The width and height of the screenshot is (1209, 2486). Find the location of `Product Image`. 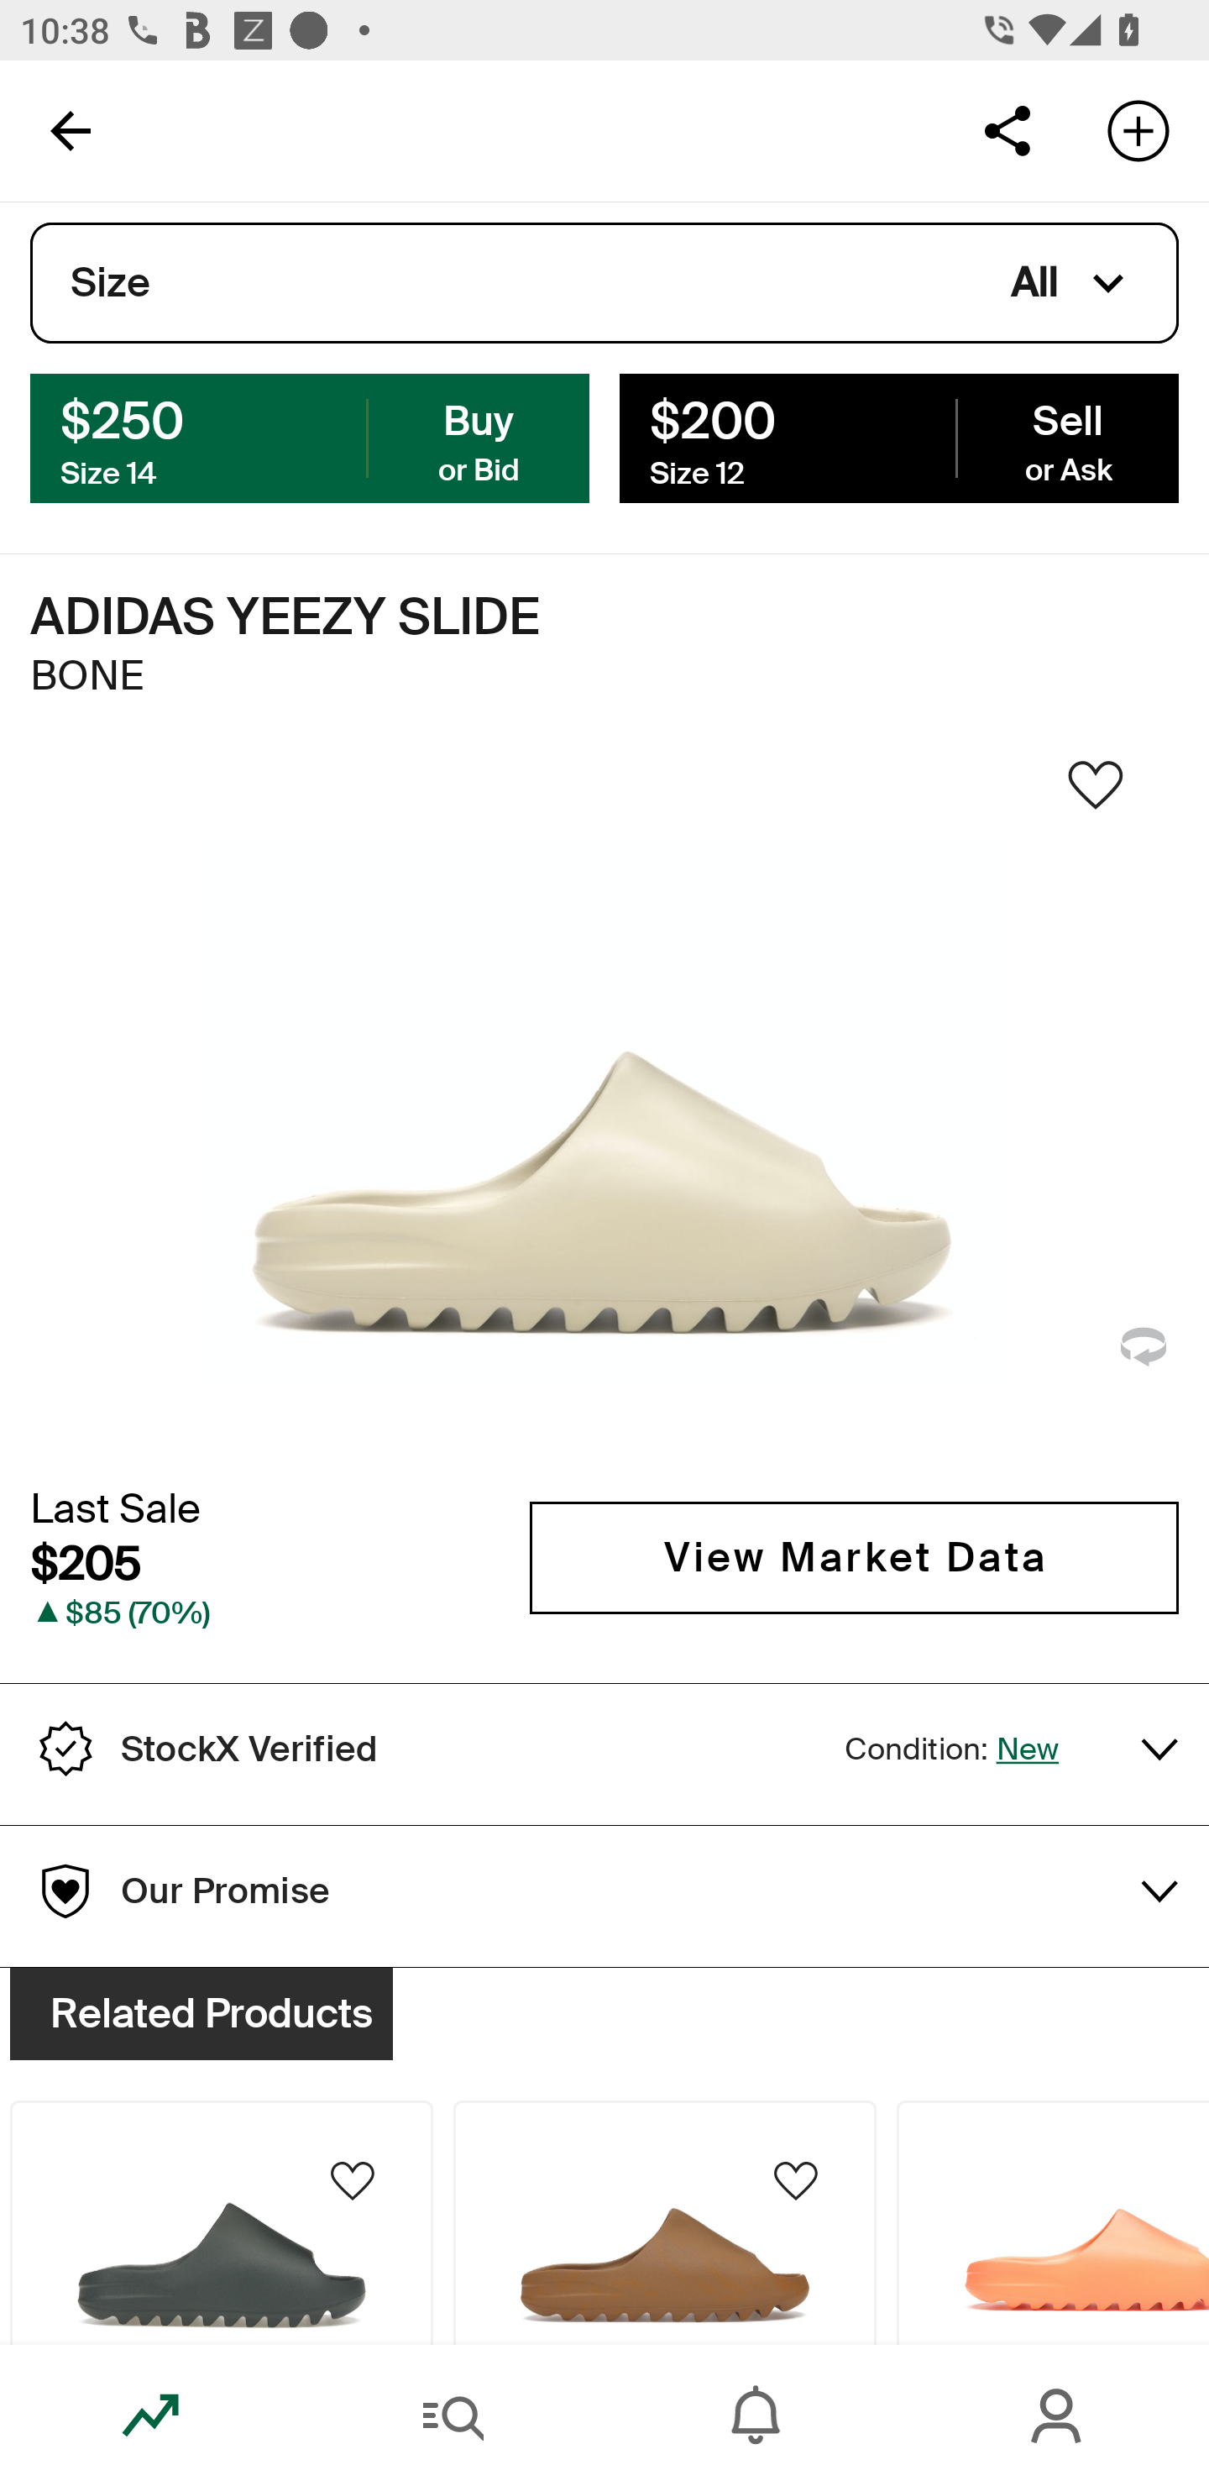

Product Image is located at coordinates (665, 2222).